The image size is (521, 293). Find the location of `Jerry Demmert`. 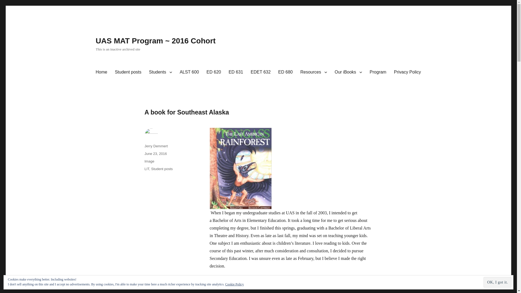

Jerry Demmert is located at coordinates (156, 146).